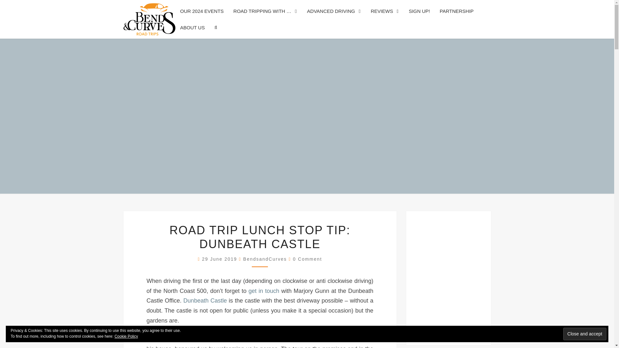 The width and height of the screenshot is (619, 348). What do you see at coordinates (202, 11) in the screenshot?
I see `OUR 2024 EVENTS` at bounding box center [202, 11].